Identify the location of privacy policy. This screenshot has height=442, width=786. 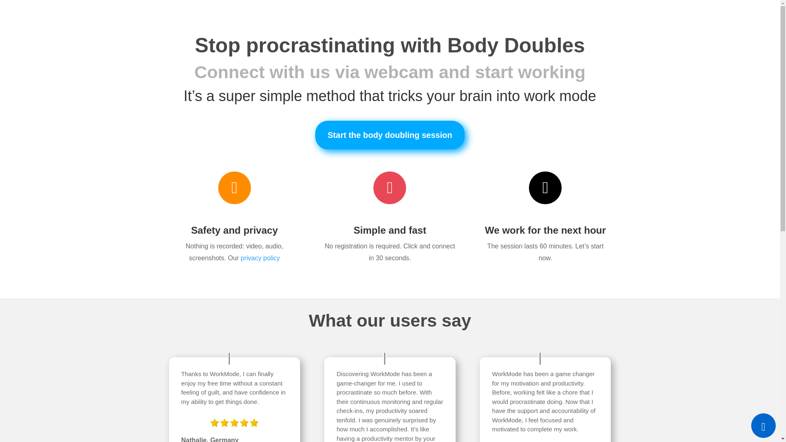
(260, 258).